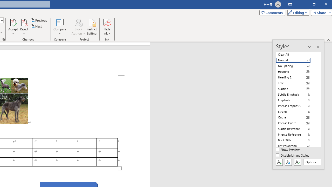 This screenshot has height=187, width=332. Describe the element at coordinates (13, 26) in the screenshot. I see `Accept` at that location.